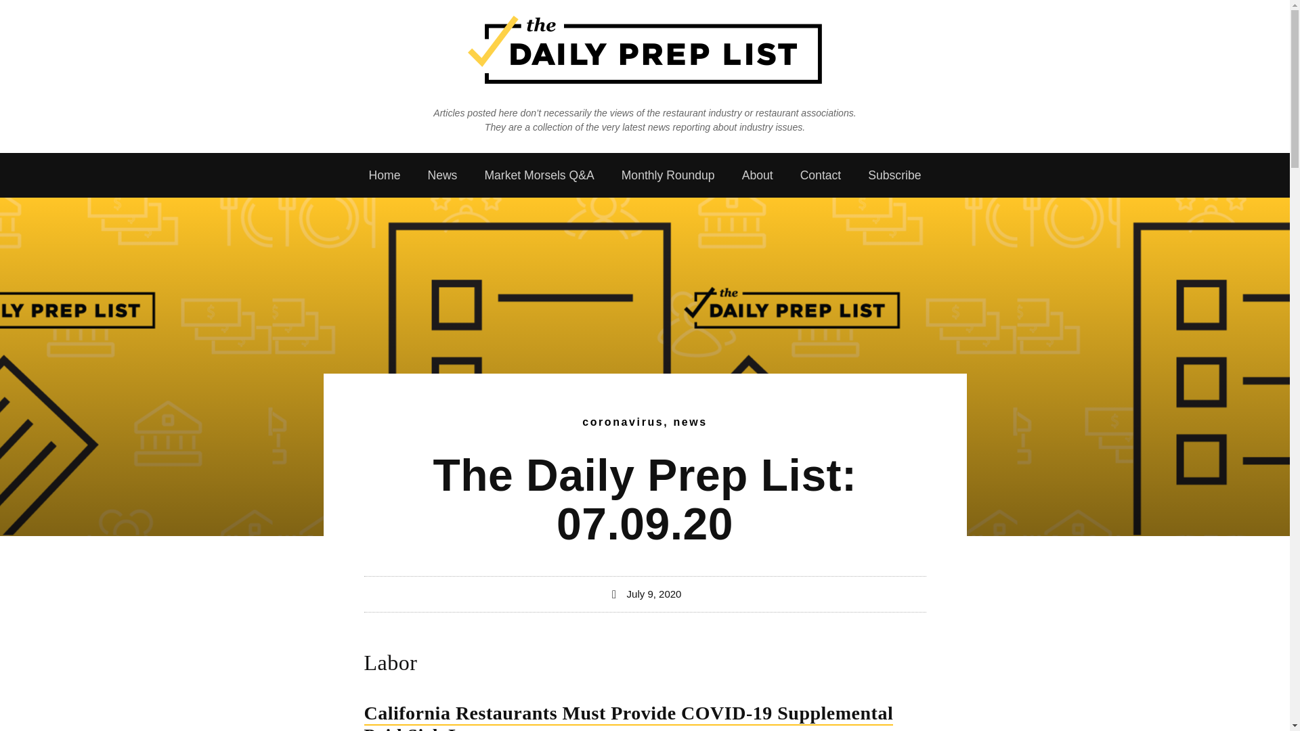  What do you see at coordinates (623, 421) in the screenshot?
I see `coronavirus` at bounding box center [623, 421].